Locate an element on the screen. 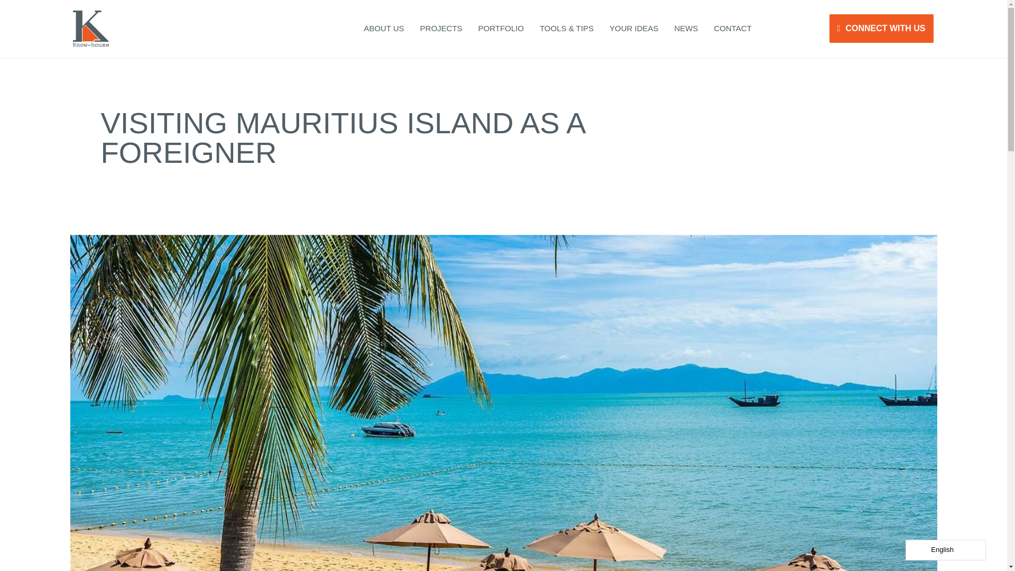 The image size is (1015, 571). PROJECTS is located at coordinates (441, 29).